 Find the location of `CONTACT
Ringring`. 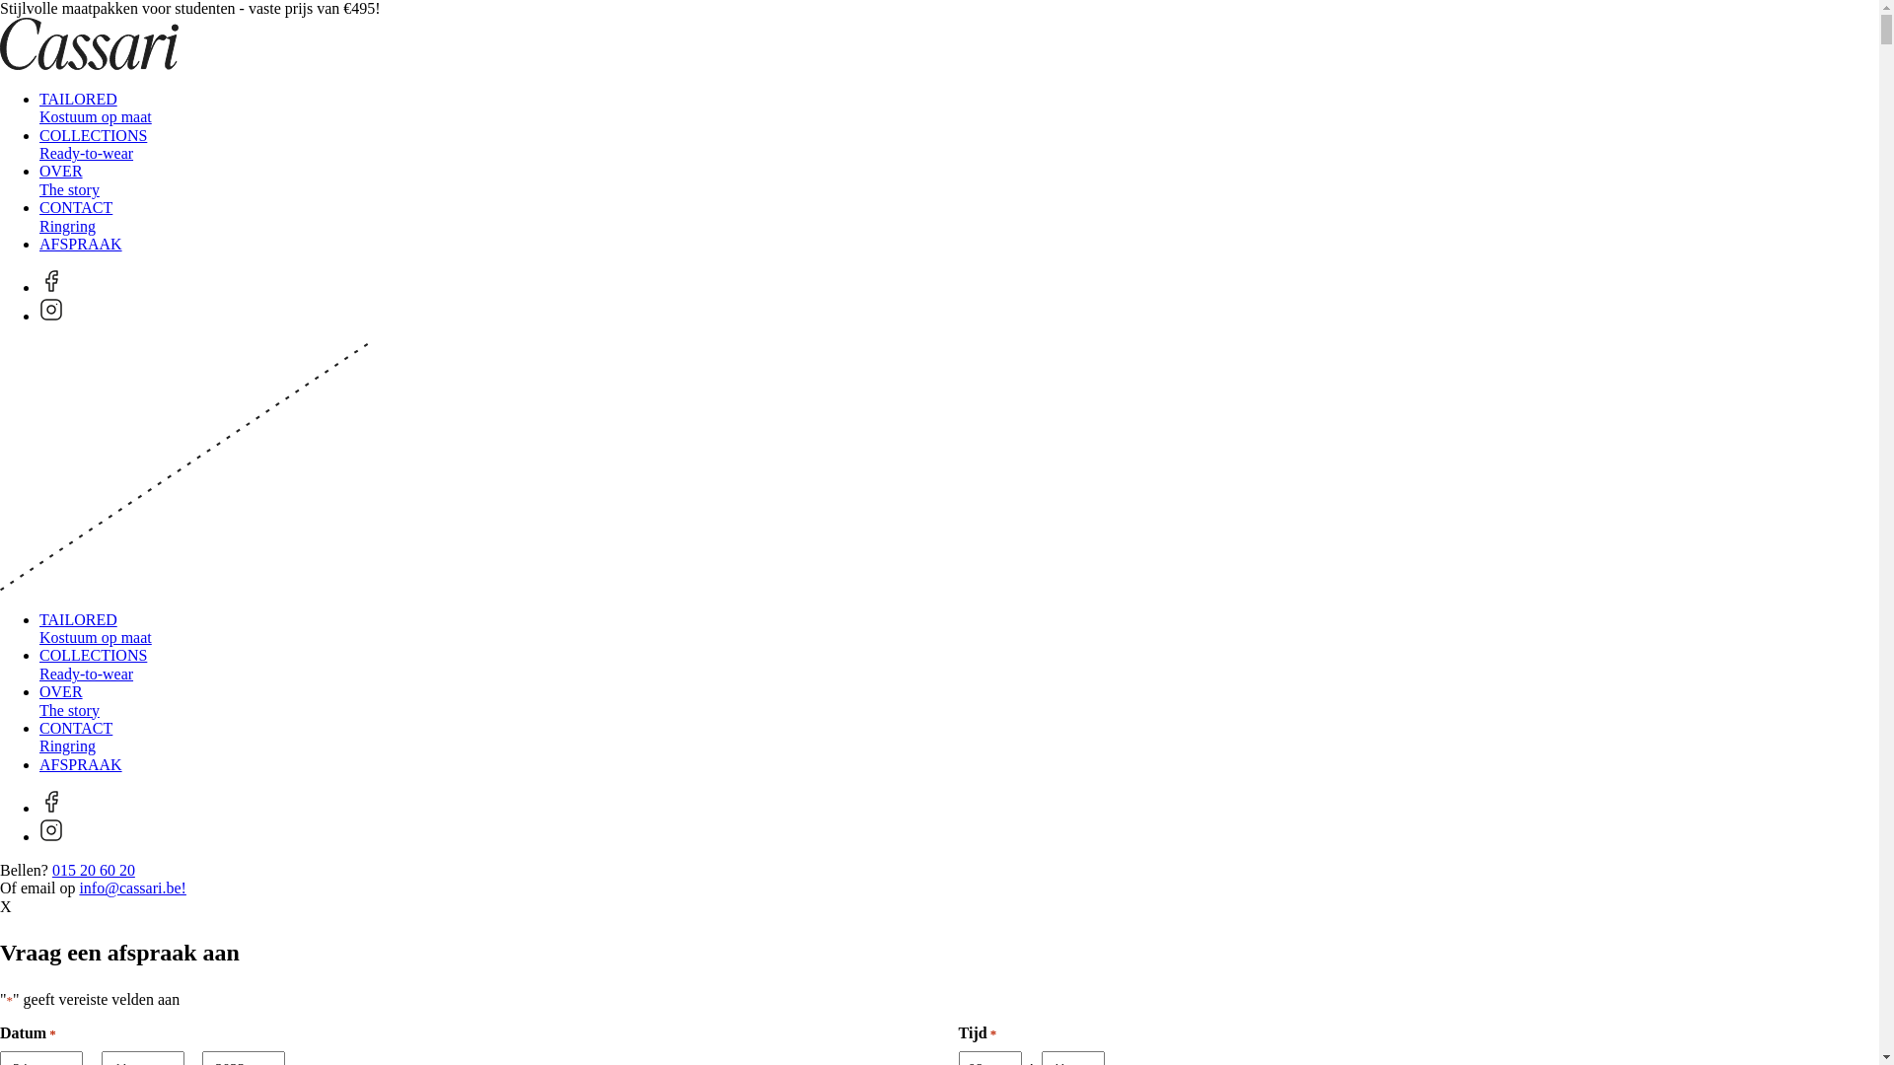

CONTACT
Ringring is located at coordinates (76, 217).